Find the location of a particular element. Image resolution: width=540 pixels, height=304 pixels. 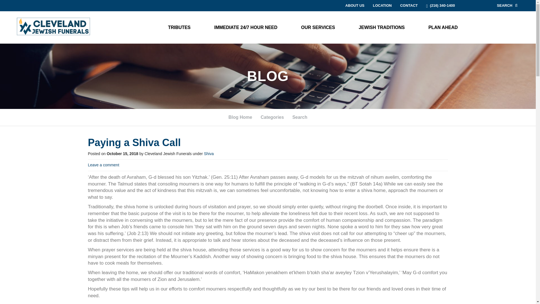

JEWISH TRADITIONS is located at coordinates (381, 27).